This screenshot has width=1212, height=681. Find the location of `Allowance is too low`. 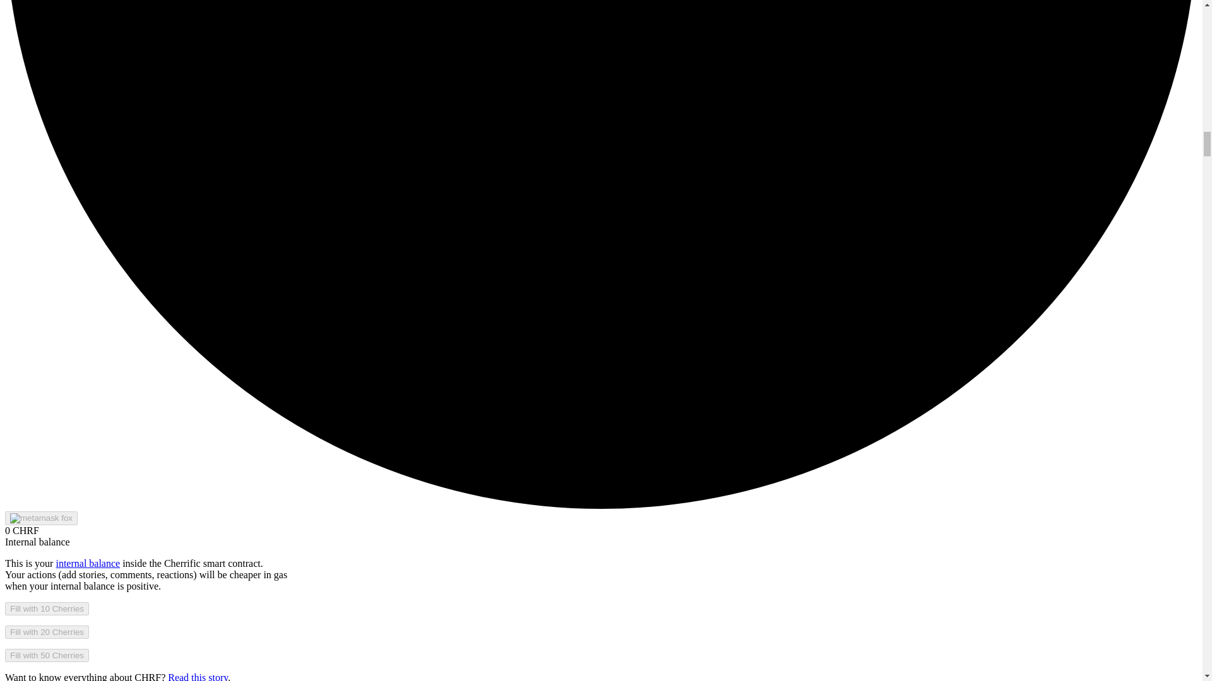

Allowance is too low is located at coordinates (47, 608).